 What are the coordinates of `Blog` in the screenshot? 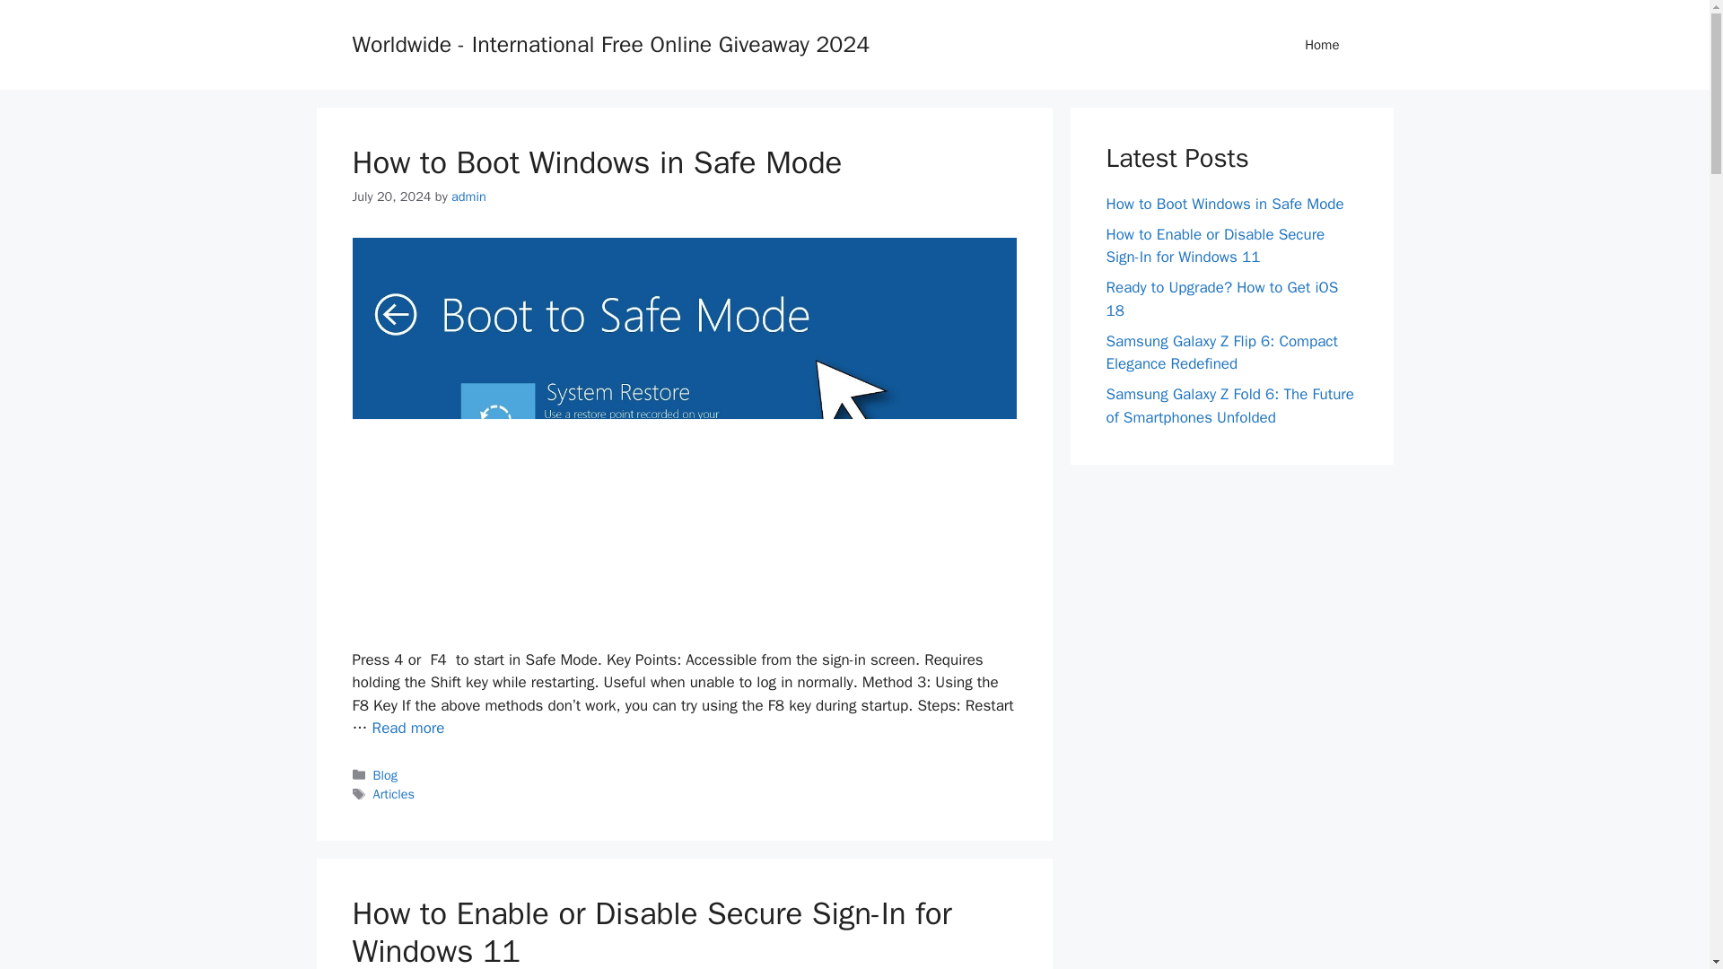 It's located at (386, 775).